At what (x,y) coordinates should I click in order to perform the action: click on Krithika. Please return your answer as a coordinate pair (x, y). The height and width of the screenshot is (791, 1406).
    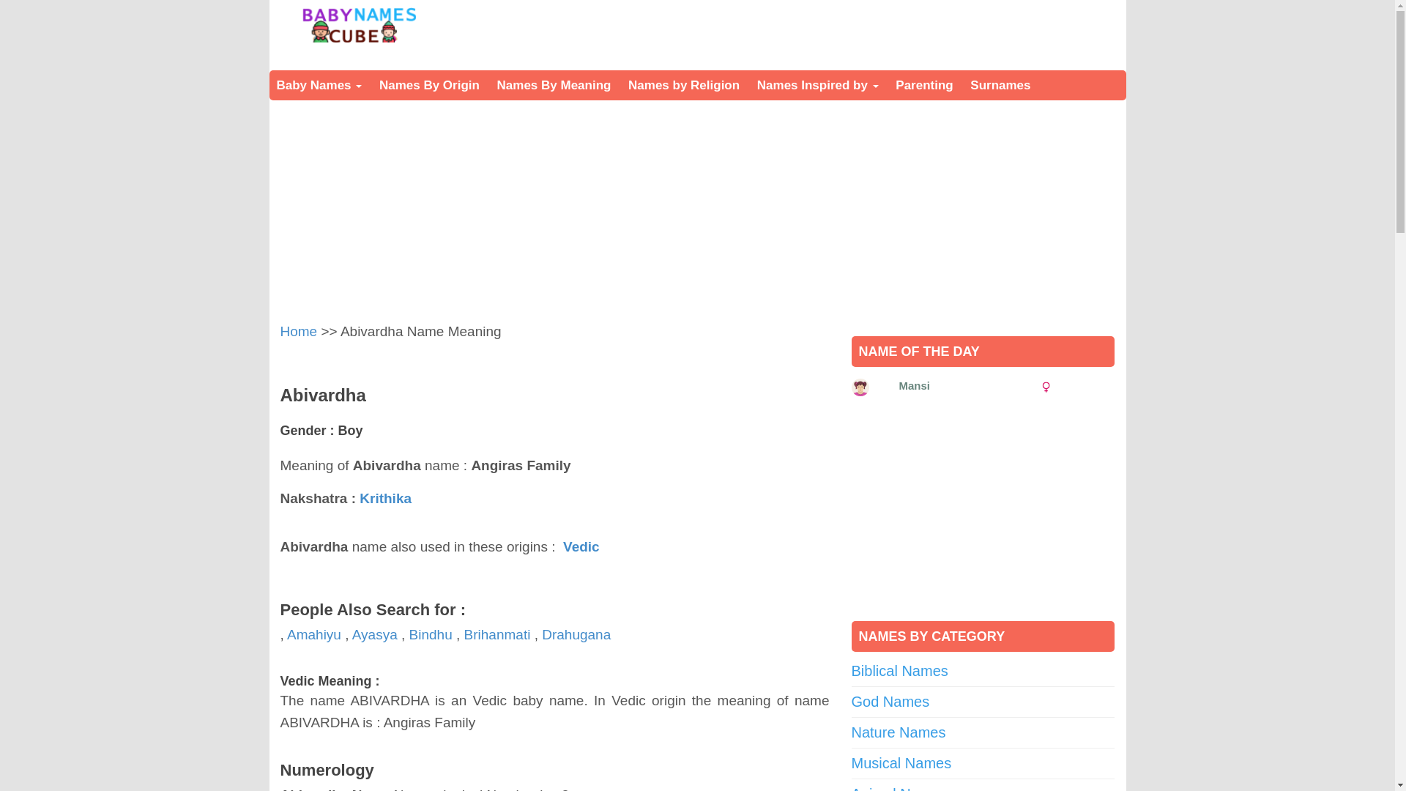
    Looking at the image, I should click on (385, 498).